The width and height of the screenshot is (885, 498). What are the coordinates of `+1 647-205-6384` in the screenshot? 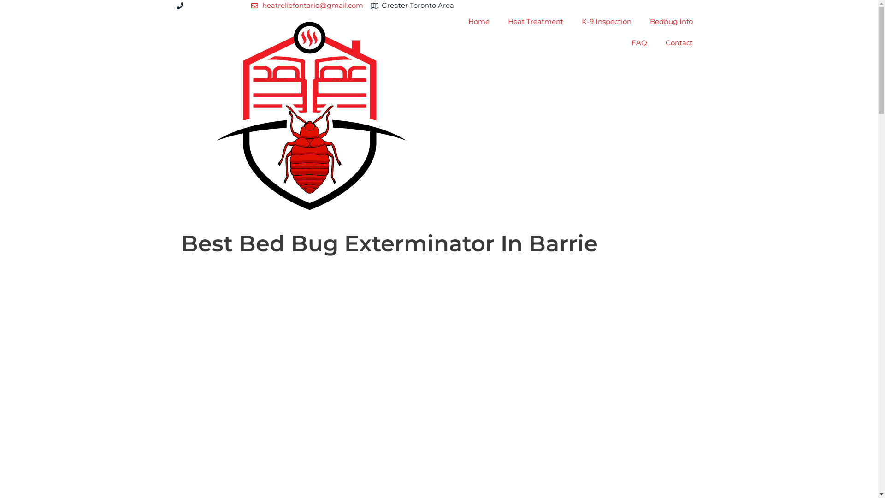 It's located at (216, 6).